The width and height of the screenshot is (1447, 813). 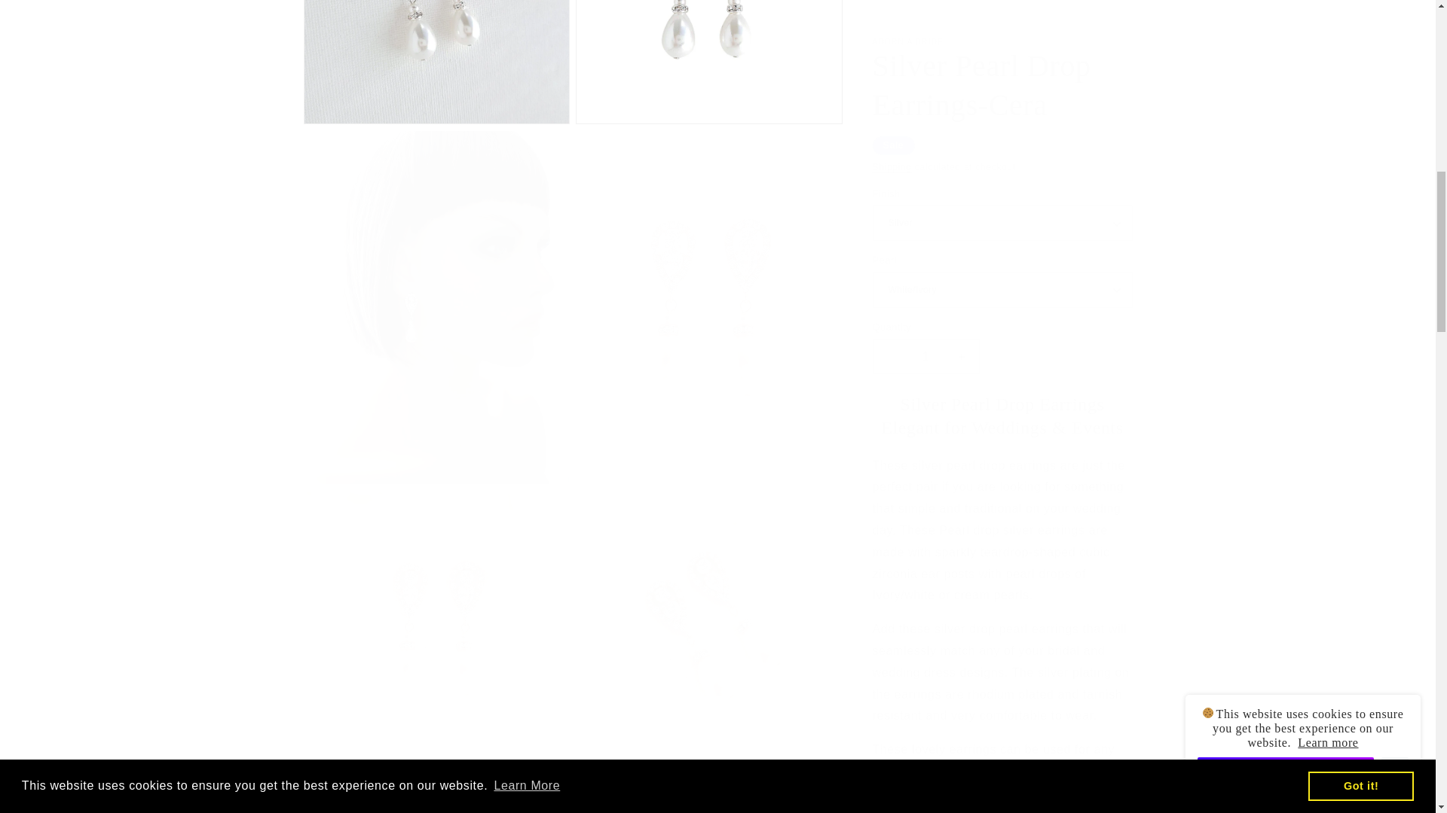 What do you see at coordinates (708, 54) in the screenshot?
I see `Open media 3 in modal` at bounding box center [708, 54].